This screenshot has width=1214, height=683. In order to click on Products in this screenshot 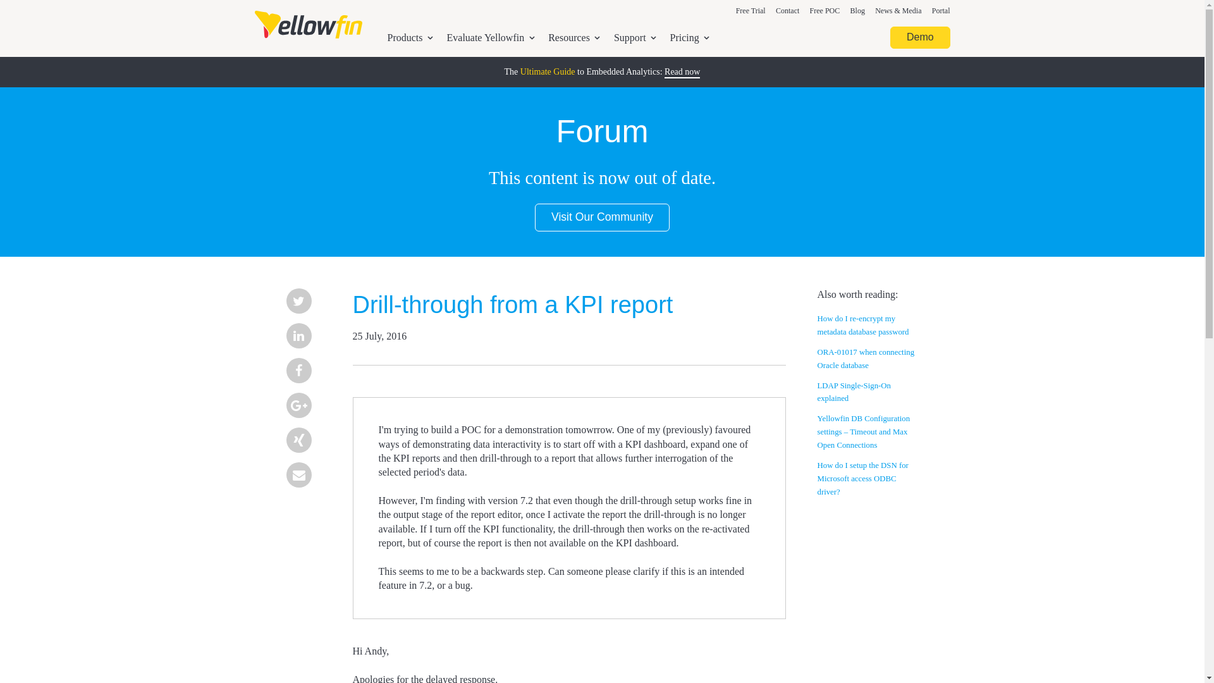, I will do `click(410, 38)`.